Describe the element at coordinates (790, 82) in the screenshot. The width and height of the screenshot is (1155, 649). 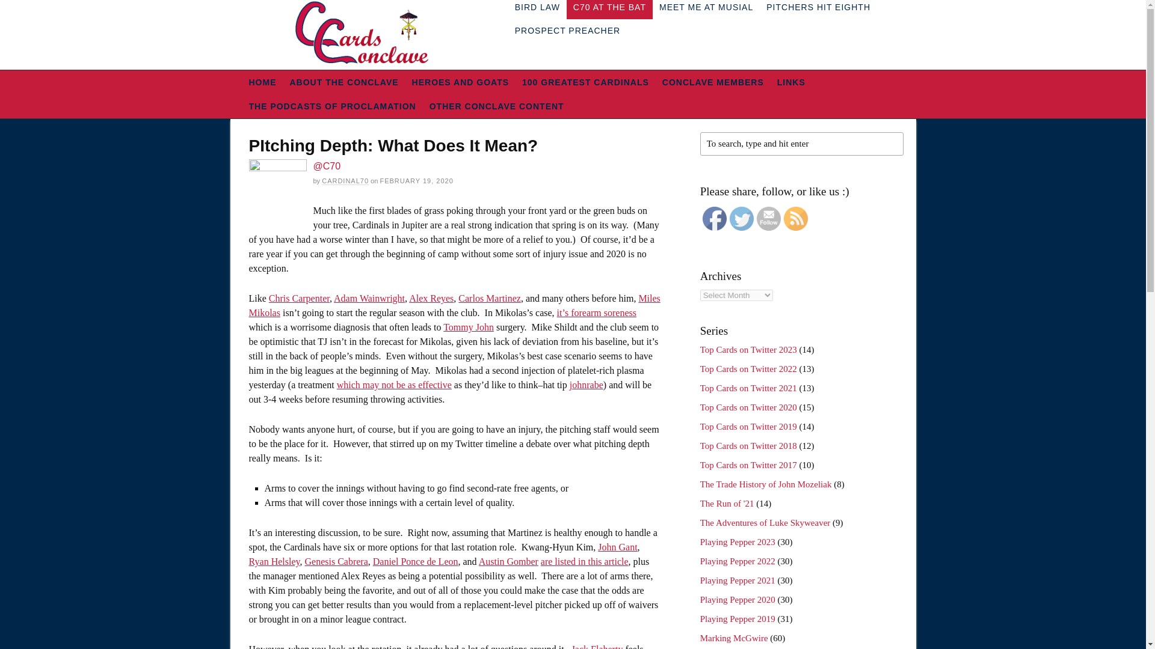
I see `LINKS` at that location.